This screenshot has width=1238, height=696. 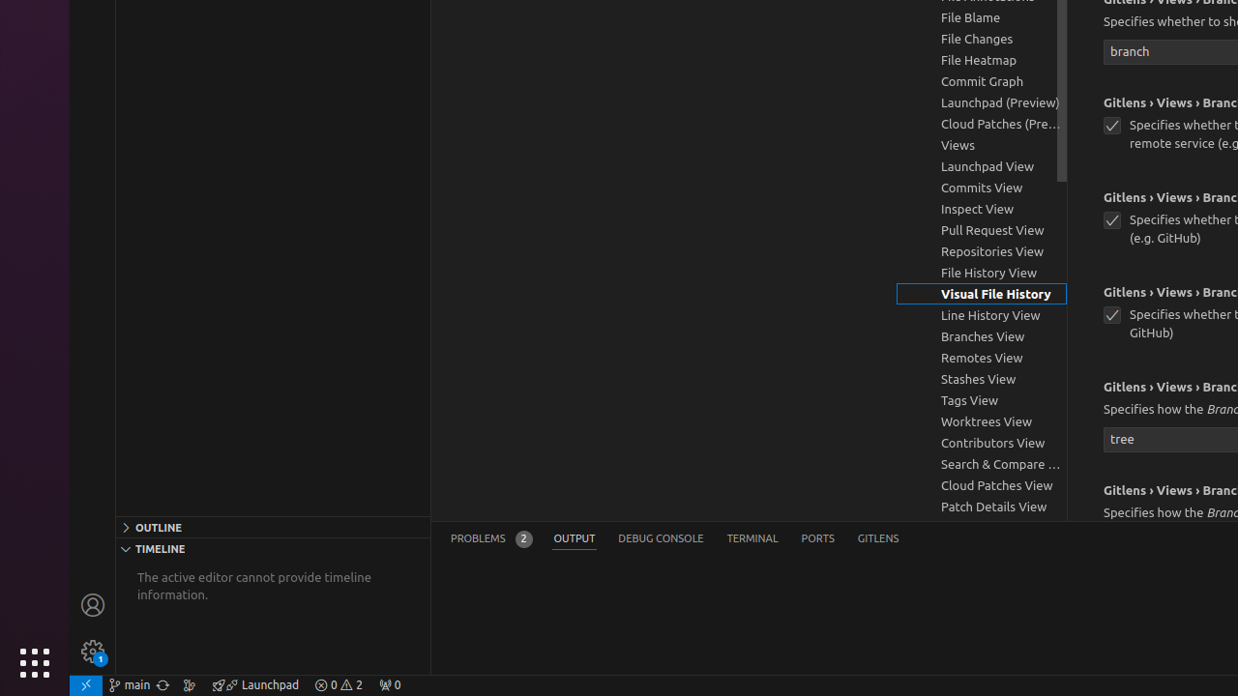 What do you see at coordinates (339, 685) in the screenshot?
I see `Warnings: 2` at bounding box center [339, 685].